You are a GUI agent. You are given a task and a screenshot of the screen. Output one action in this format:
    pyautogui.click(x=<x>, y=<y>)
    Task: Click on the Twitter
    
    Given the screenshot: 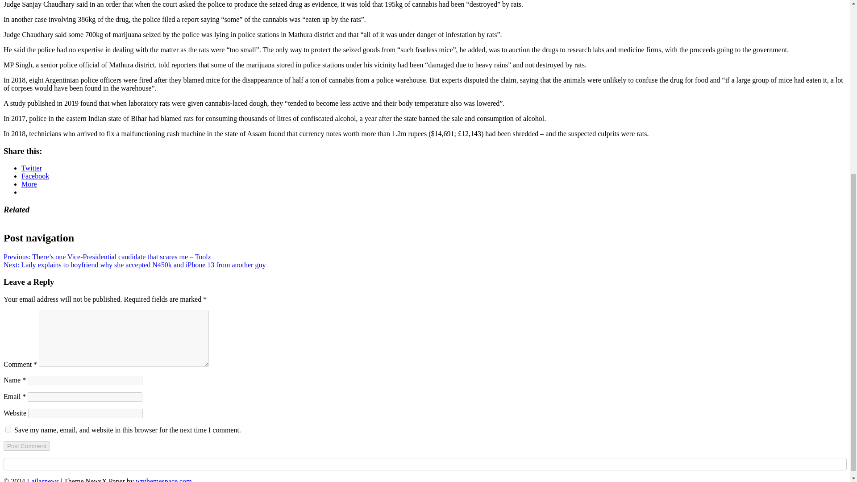 What is the action you would take?
    pyautogui.click(x=32, y=168)
    